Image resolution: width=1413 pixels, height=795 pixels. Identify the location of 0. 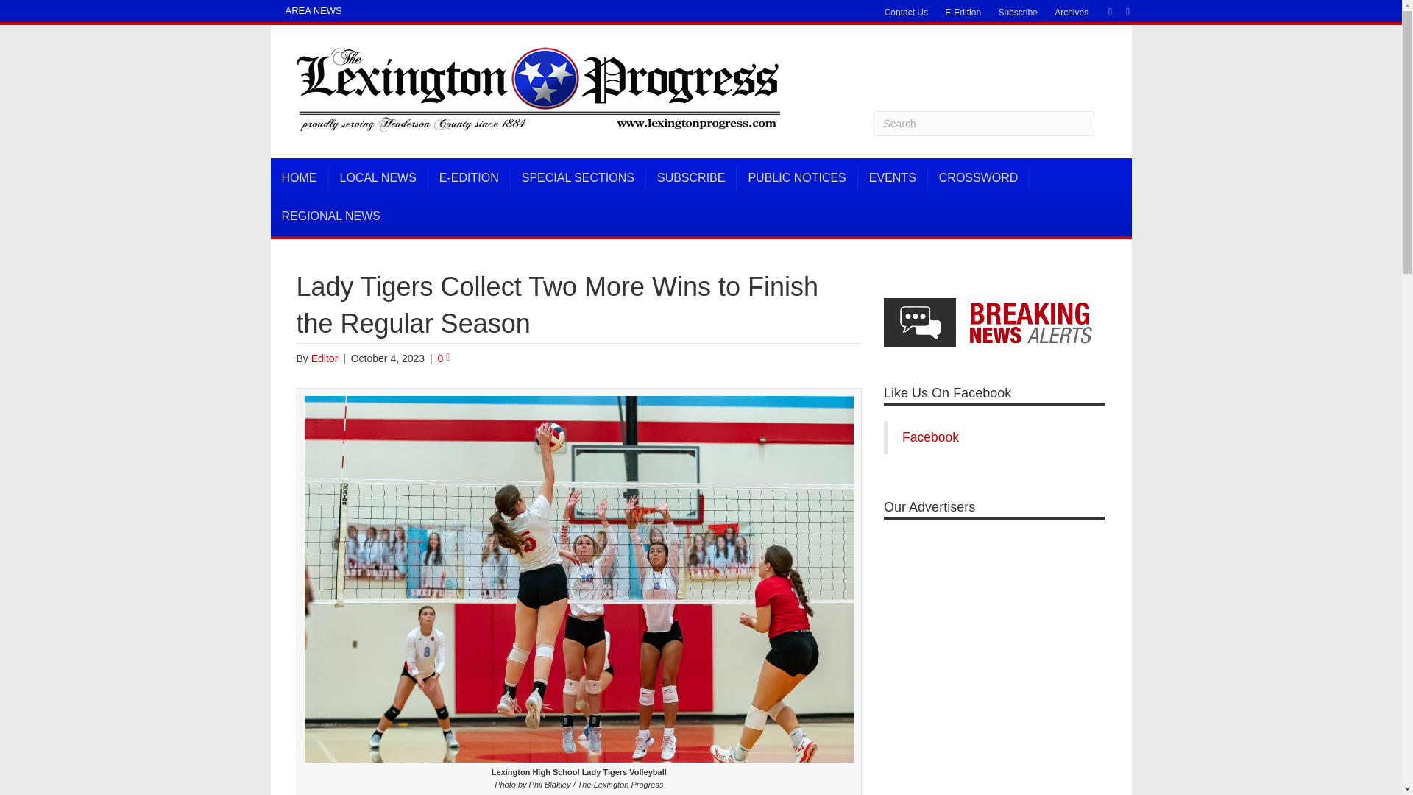
(445, 358).